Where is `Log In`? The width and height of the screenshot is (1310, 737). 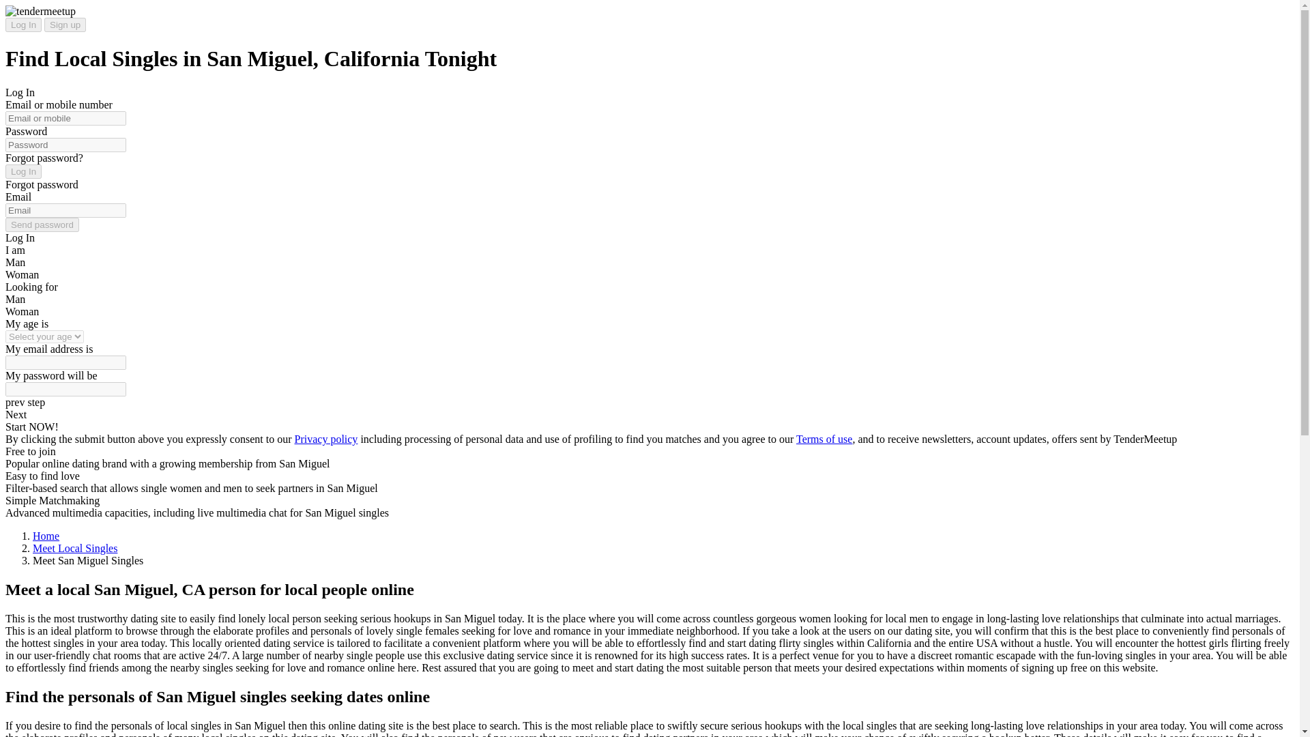
Log In is located at coordinates (23, 25).